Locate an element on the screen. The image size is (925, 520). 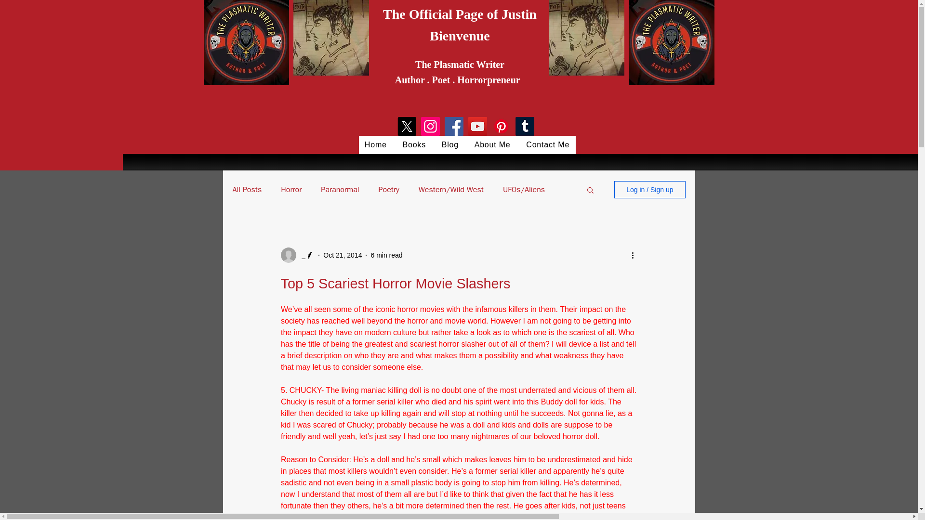
Contact Me is located at coordinates (547, 144).